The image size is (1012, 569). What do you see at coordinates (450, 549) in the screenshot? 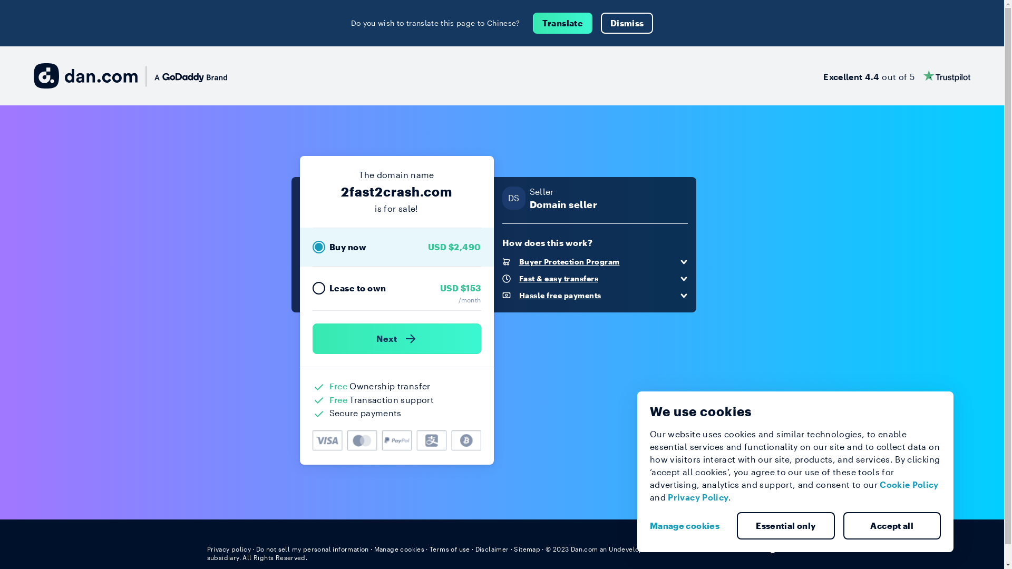
I see `Terms of use` at bounding box center [450, 549].